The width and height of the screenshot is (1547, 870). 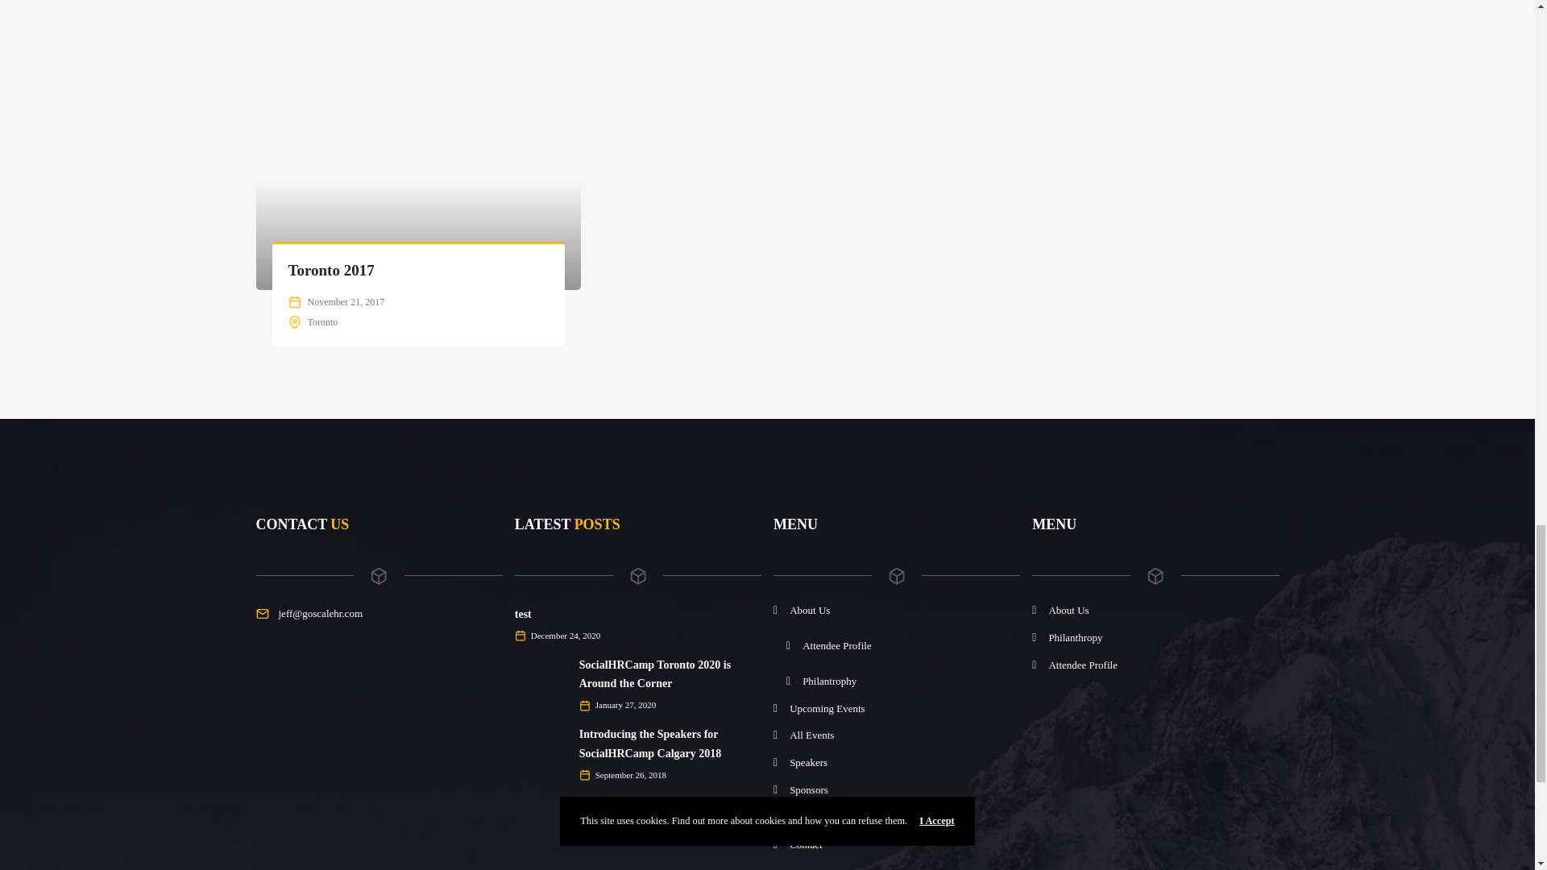 I want to click on test, so click(x=524, y=614).